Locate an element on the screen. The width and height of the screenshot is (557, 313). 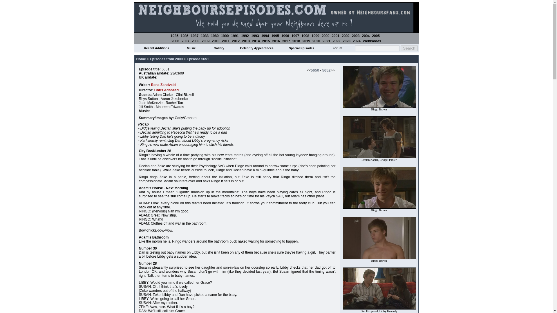
2011 is located at coordinates (226, 41).